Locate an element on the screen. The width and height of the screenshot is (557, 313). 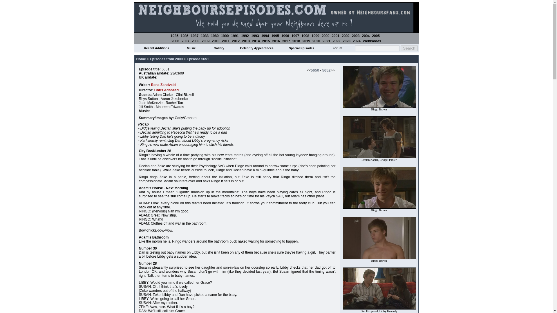
2011 is located at coordinates (226, 41).